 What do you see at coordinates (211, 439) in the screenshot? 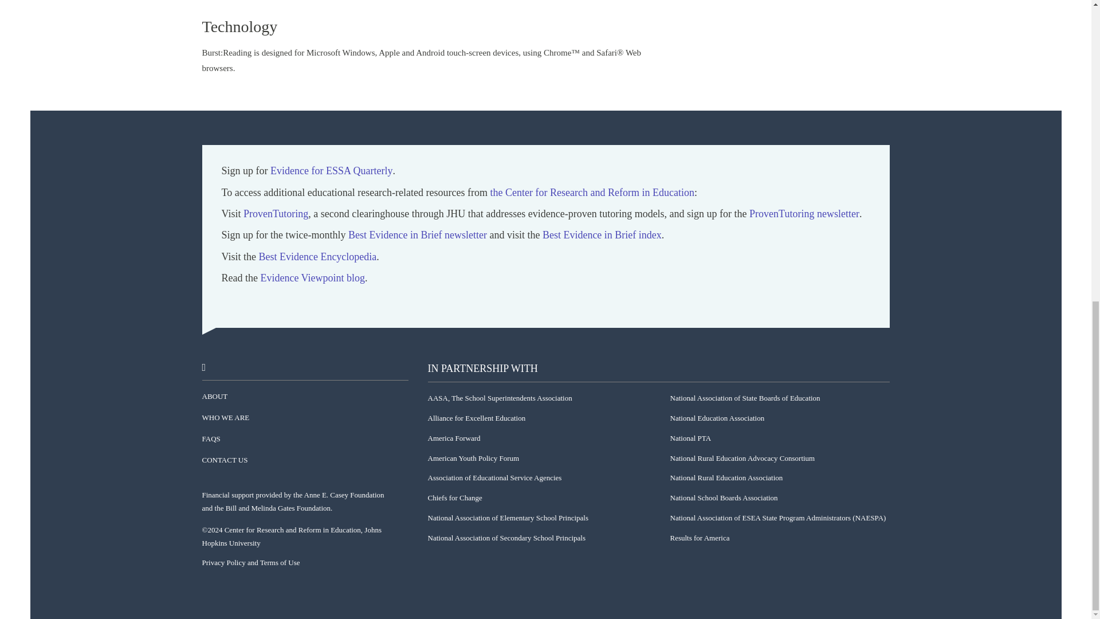
I see `FAQS` at bounding box center [211, 439].